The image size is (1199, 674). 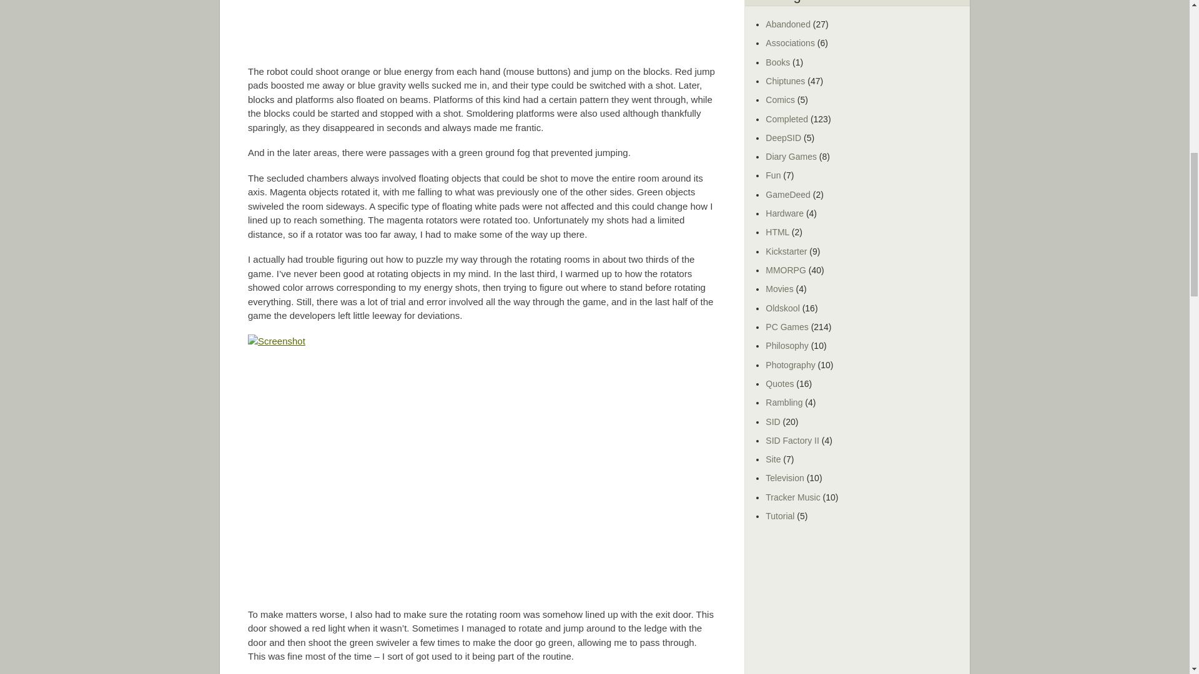 What do you see at coordinates (788, 24) in the screenshot?
I see `Abandoned` at bounding box center [788, 24].